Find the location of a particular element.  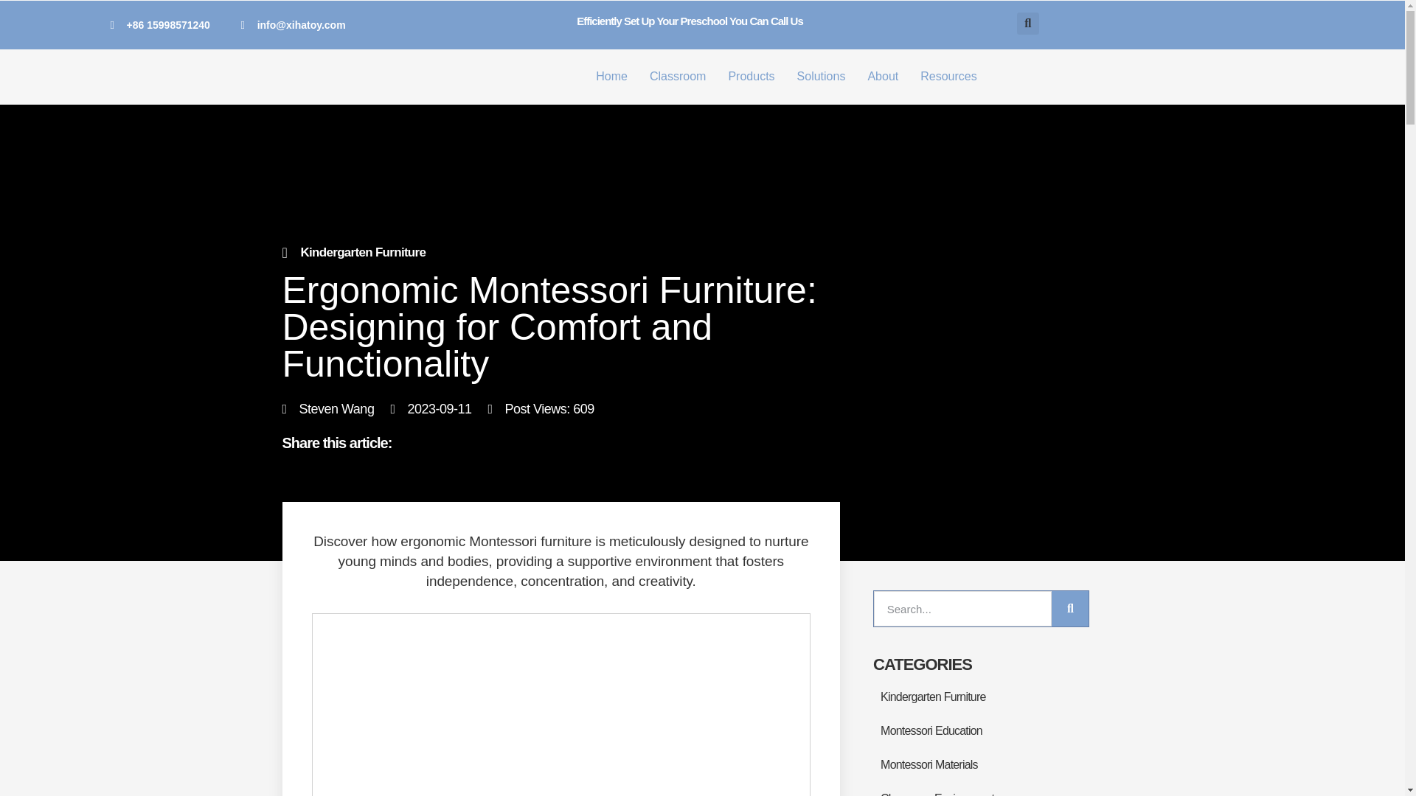

Home is located at coordinates (611, 76).